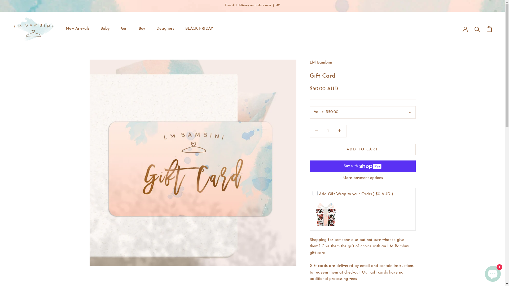  What do you see at coordinates (199, 29) in the screenshot?
I see `BLACK FRIDAY
BLACK FRIDAY` at bounding box center [199, 29].